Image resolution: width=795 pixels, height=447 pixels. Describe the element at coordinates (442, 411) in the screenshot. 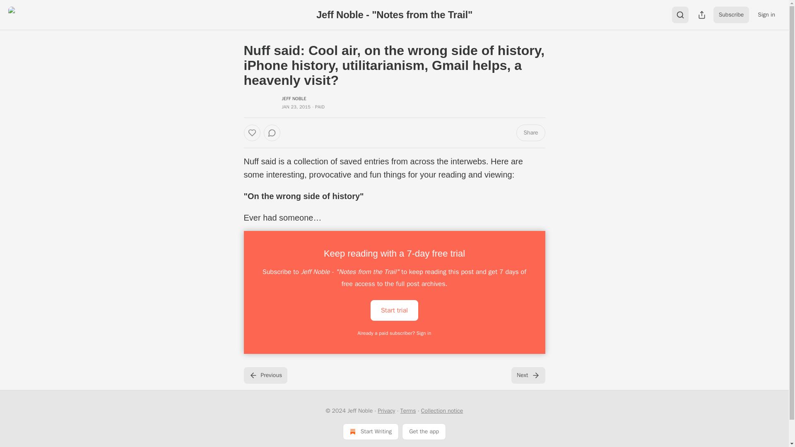

I see `Collection notice` at that location.